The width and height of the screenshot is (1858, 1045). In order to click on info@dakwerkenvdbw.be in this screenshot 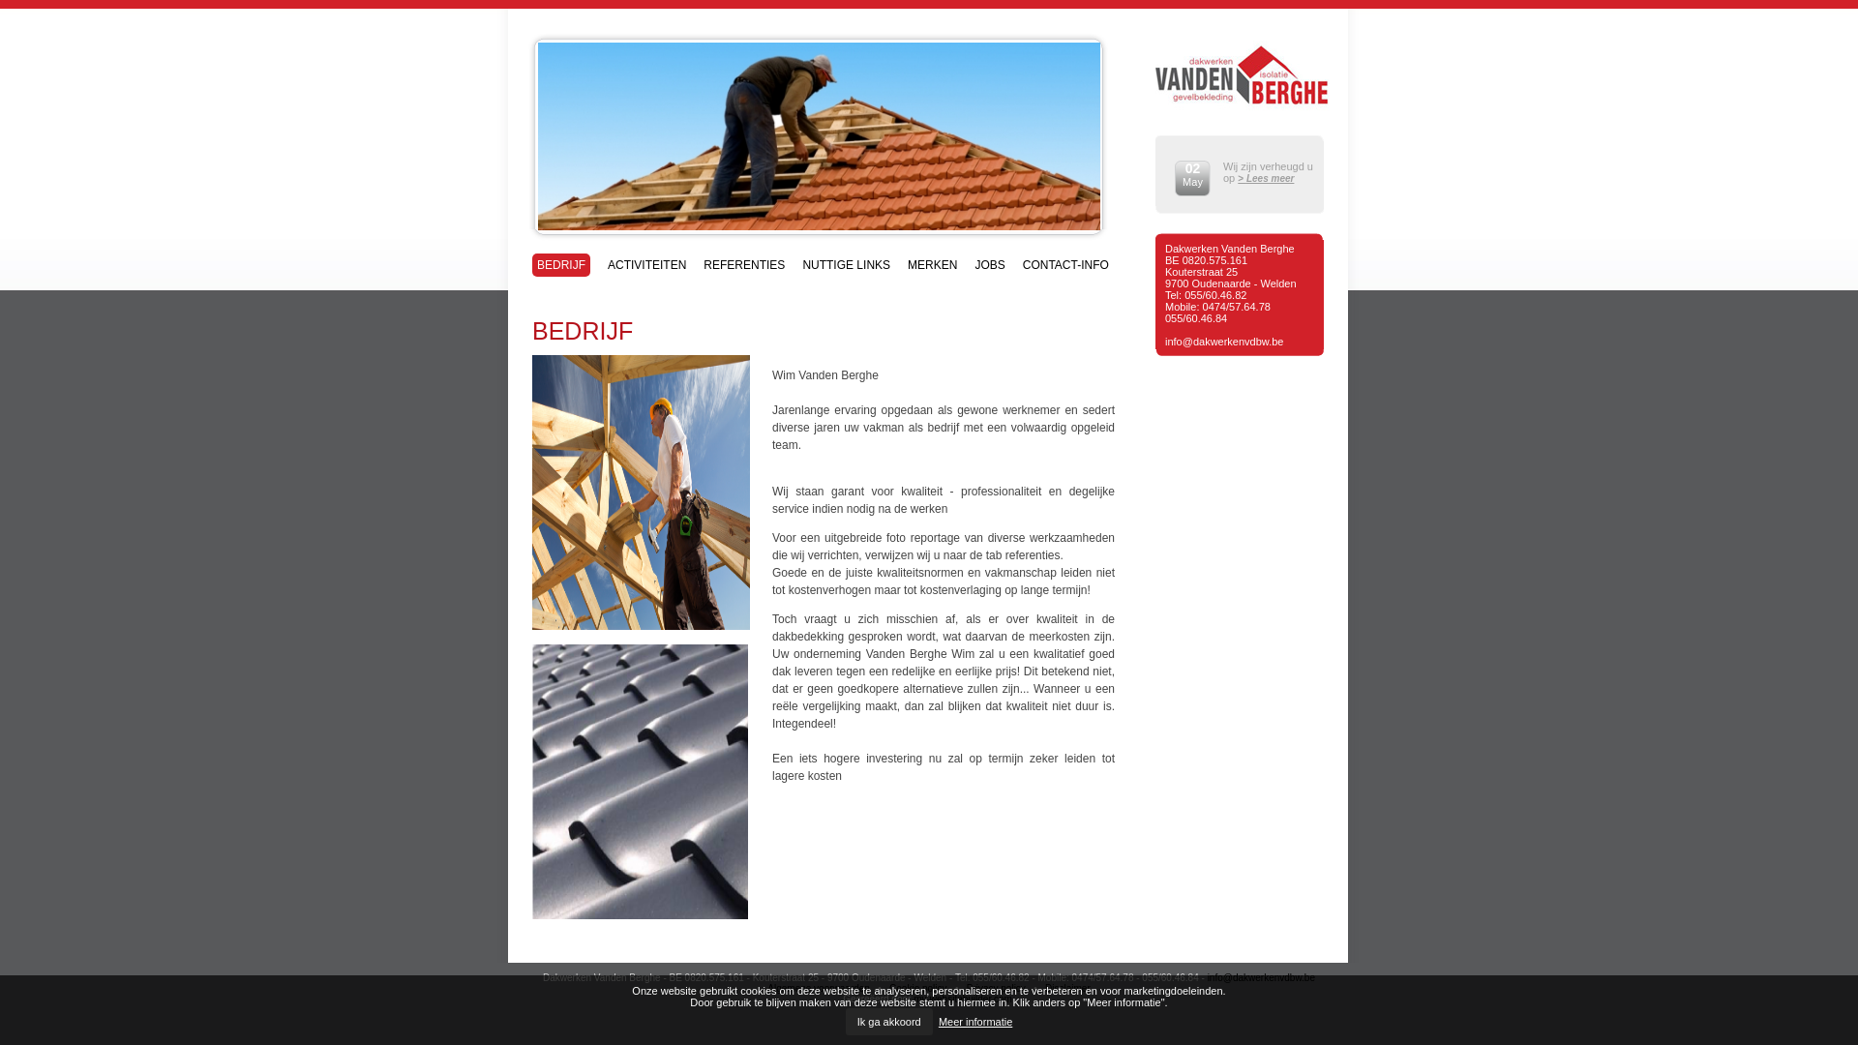, I will do `click(1224, 342)`.